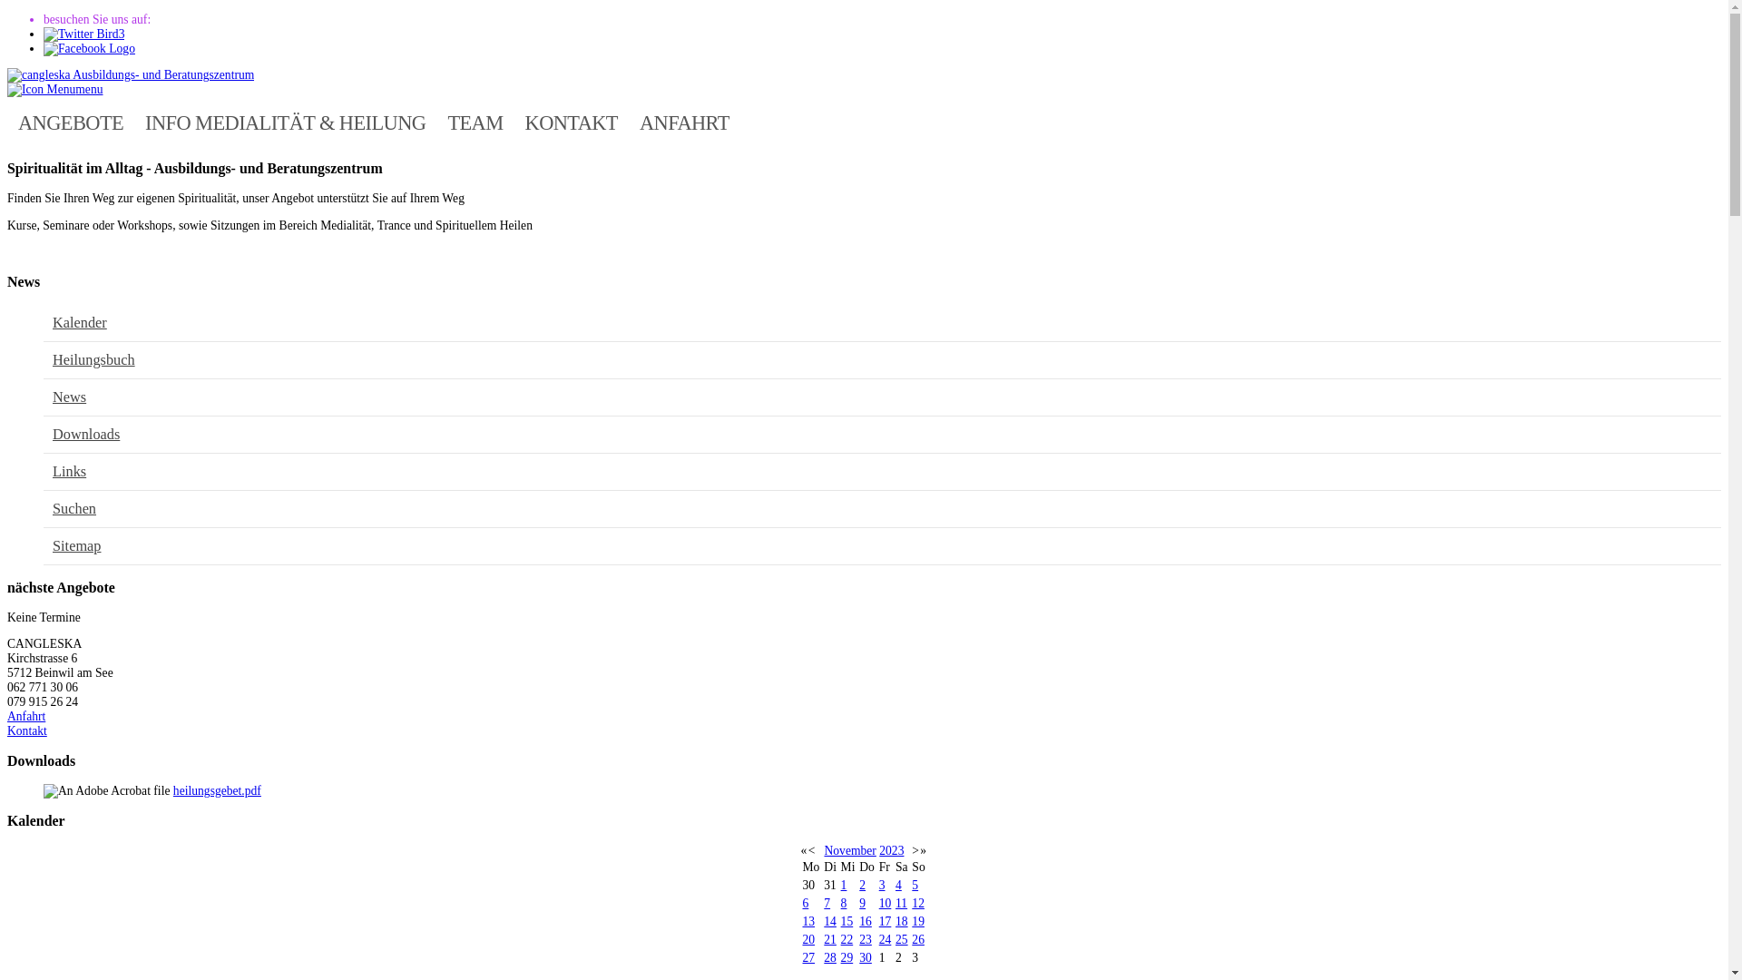  Describe the element at coordinates (866, 940) in the screenshot. I see `23` at that location.